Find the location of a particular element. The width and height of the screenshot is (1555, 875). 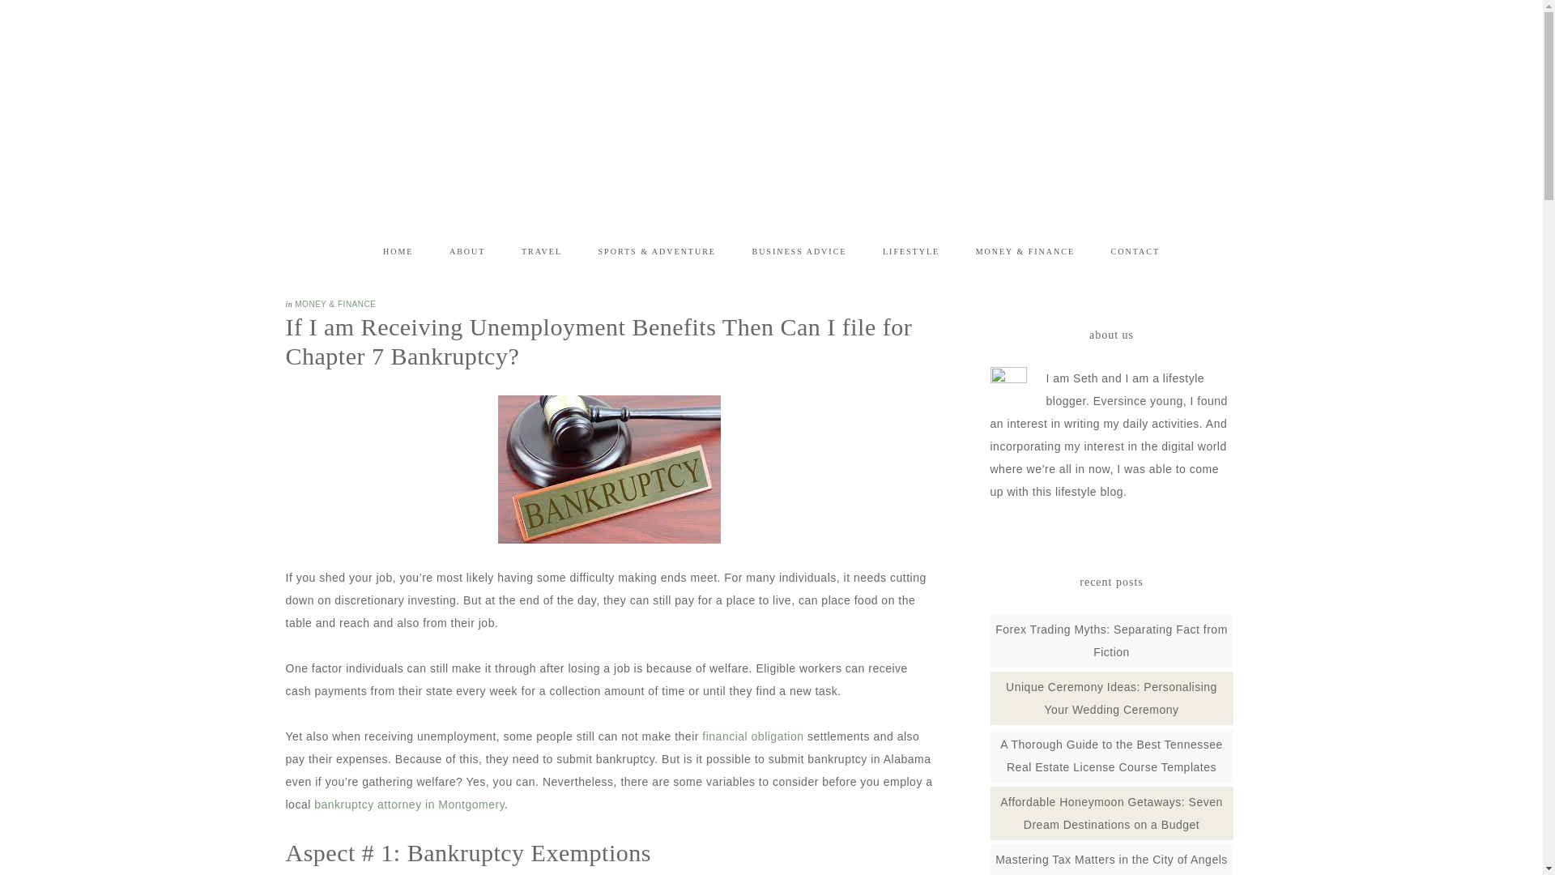

TRAVEL is located at coordinates (542, 251).